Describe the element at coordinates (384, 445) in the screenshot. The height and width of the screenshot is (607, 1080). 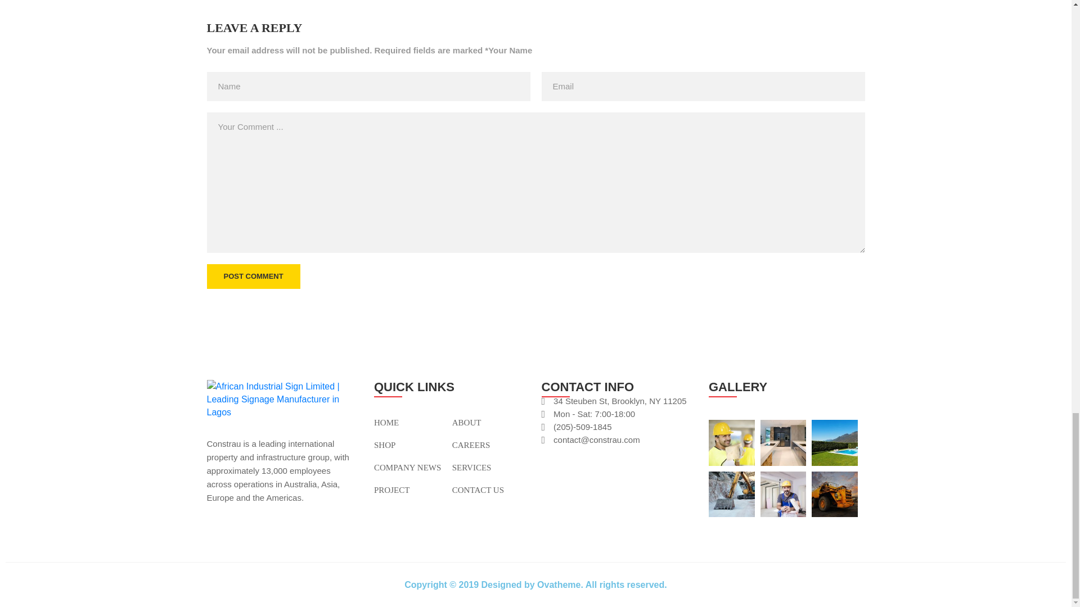
I see `SHOP` at that location.